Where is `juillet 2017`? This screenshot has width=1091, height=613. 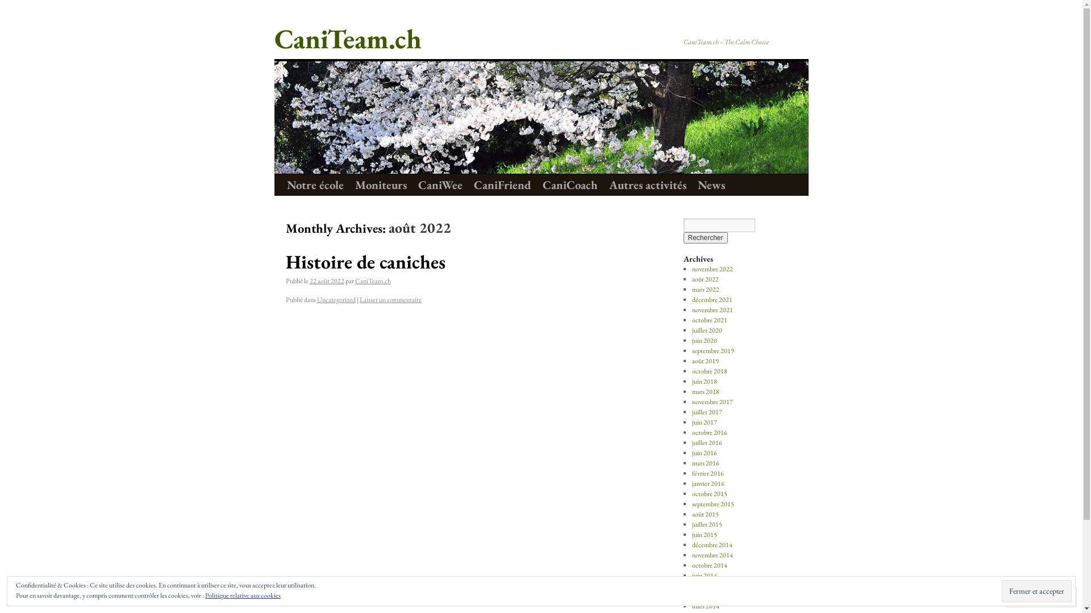 juillet 2017 is located at coordinates (707, 412).